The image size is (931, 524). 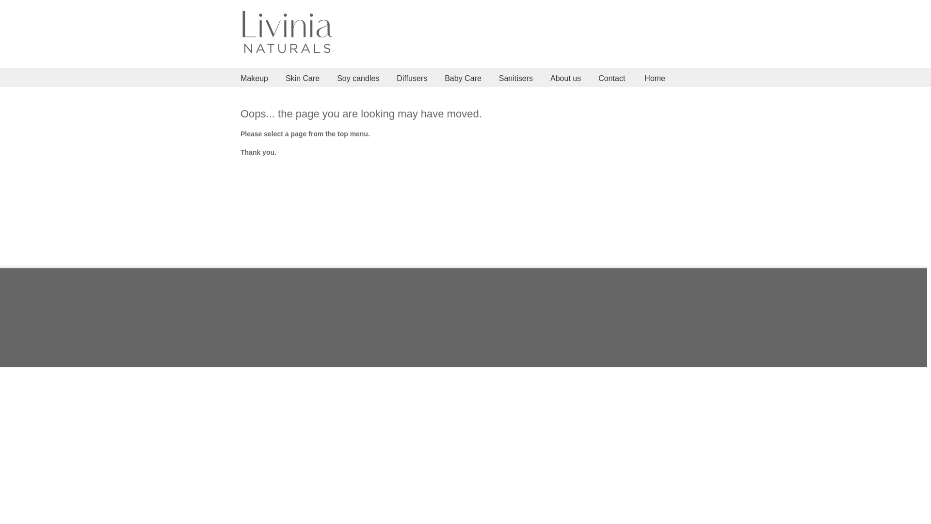 What do you see at coordinates (515, 78) in the screenshot?
I see `Sanitisers` at bounding box center [515, 78].